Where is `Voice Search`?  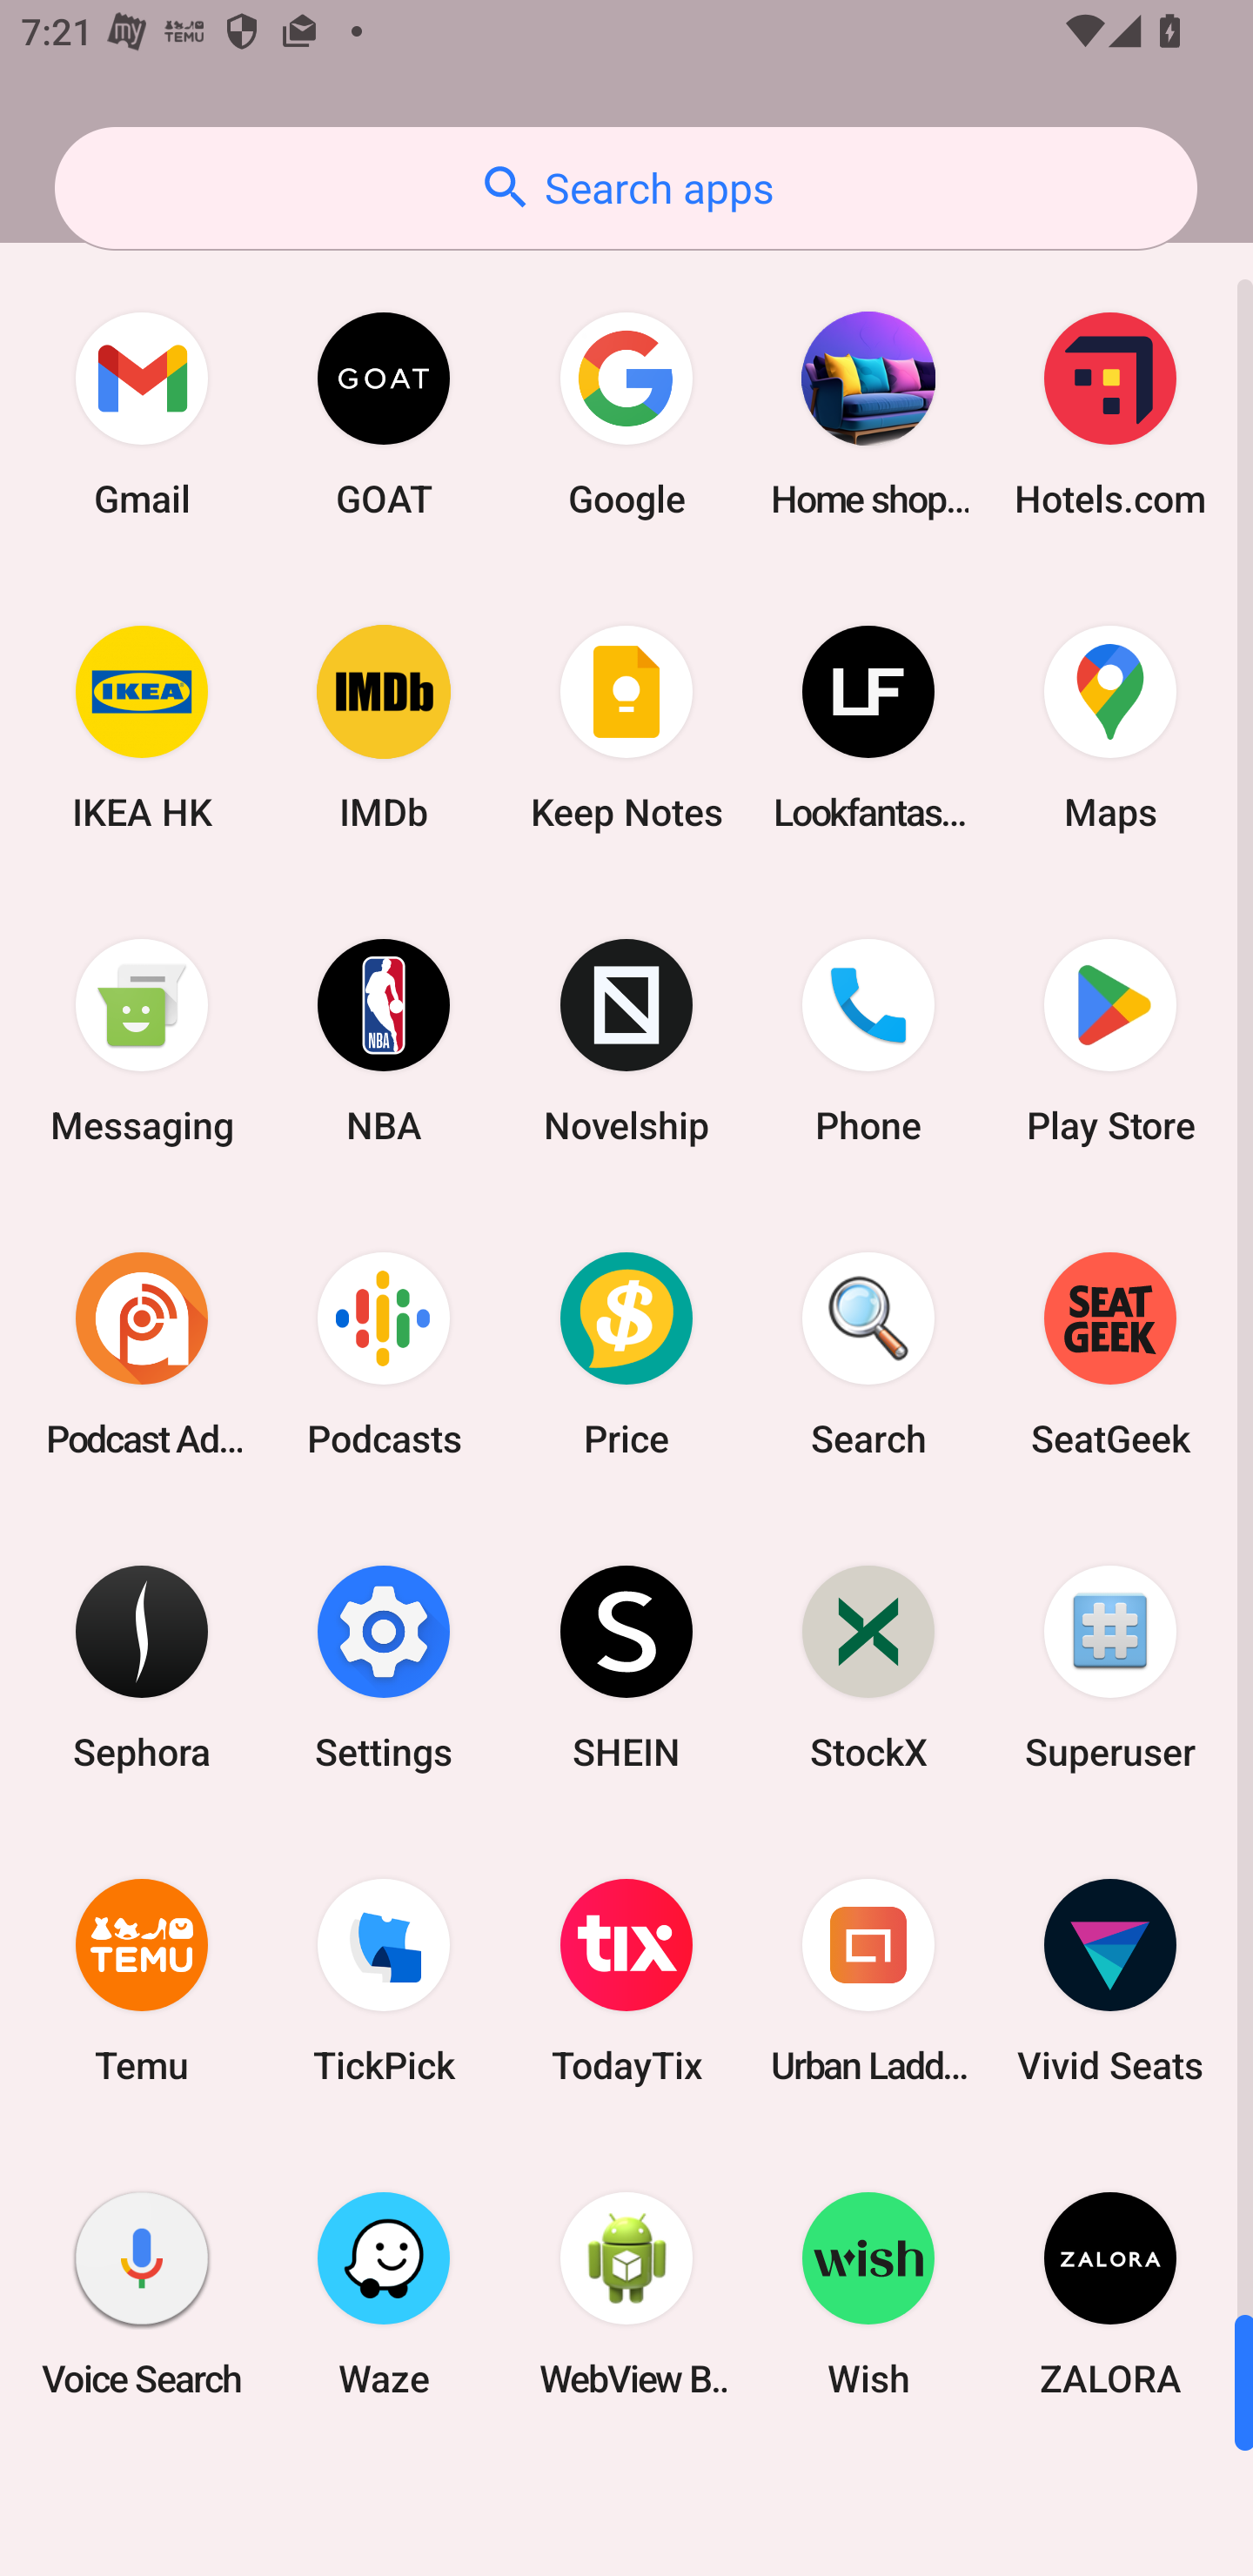 Voice Search is located at coordinates (142, 2293).